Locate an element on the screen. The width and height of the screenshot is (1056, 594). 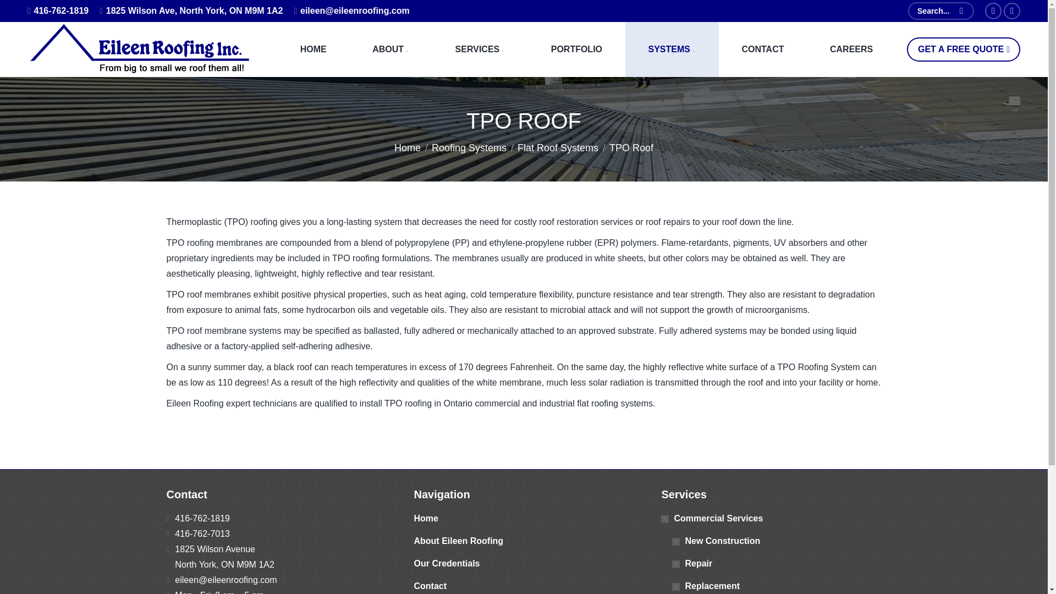
1825 Wilson Ave, North York, ON M9M 1A2 is located at coordinates (191, 11).